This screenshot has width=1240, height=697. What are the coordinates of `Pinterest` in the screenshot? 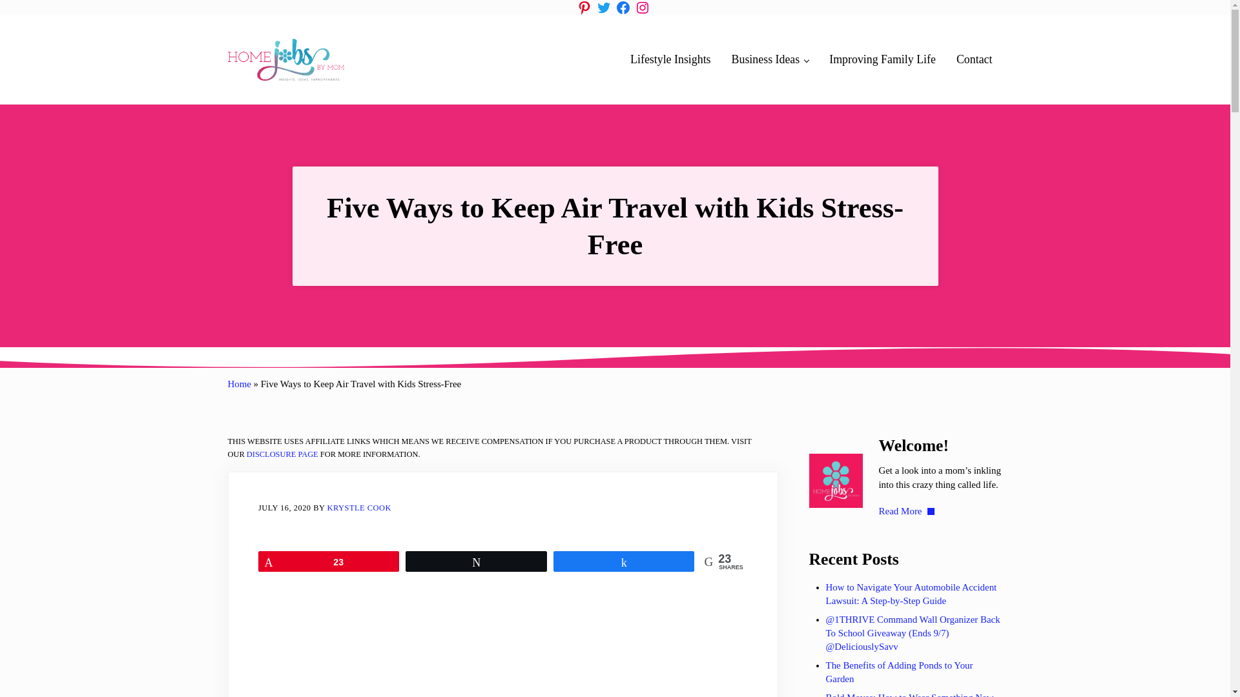 It's located at (584, 8).